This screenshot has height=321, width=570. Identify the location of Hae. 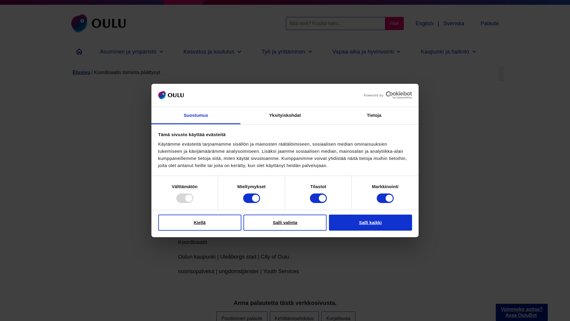
(394, 23).